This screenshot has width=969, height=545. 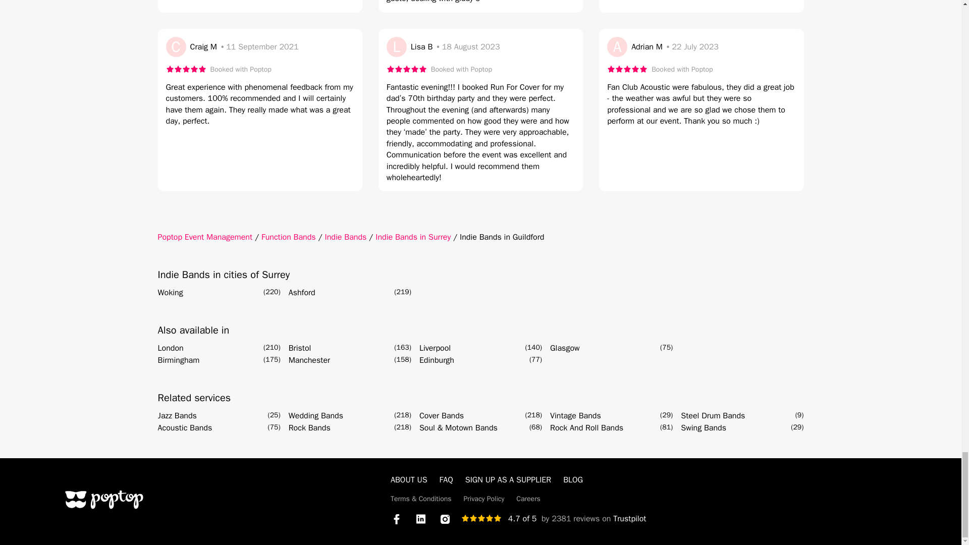 I want to click on Manchester, so click(x=309, y=360).